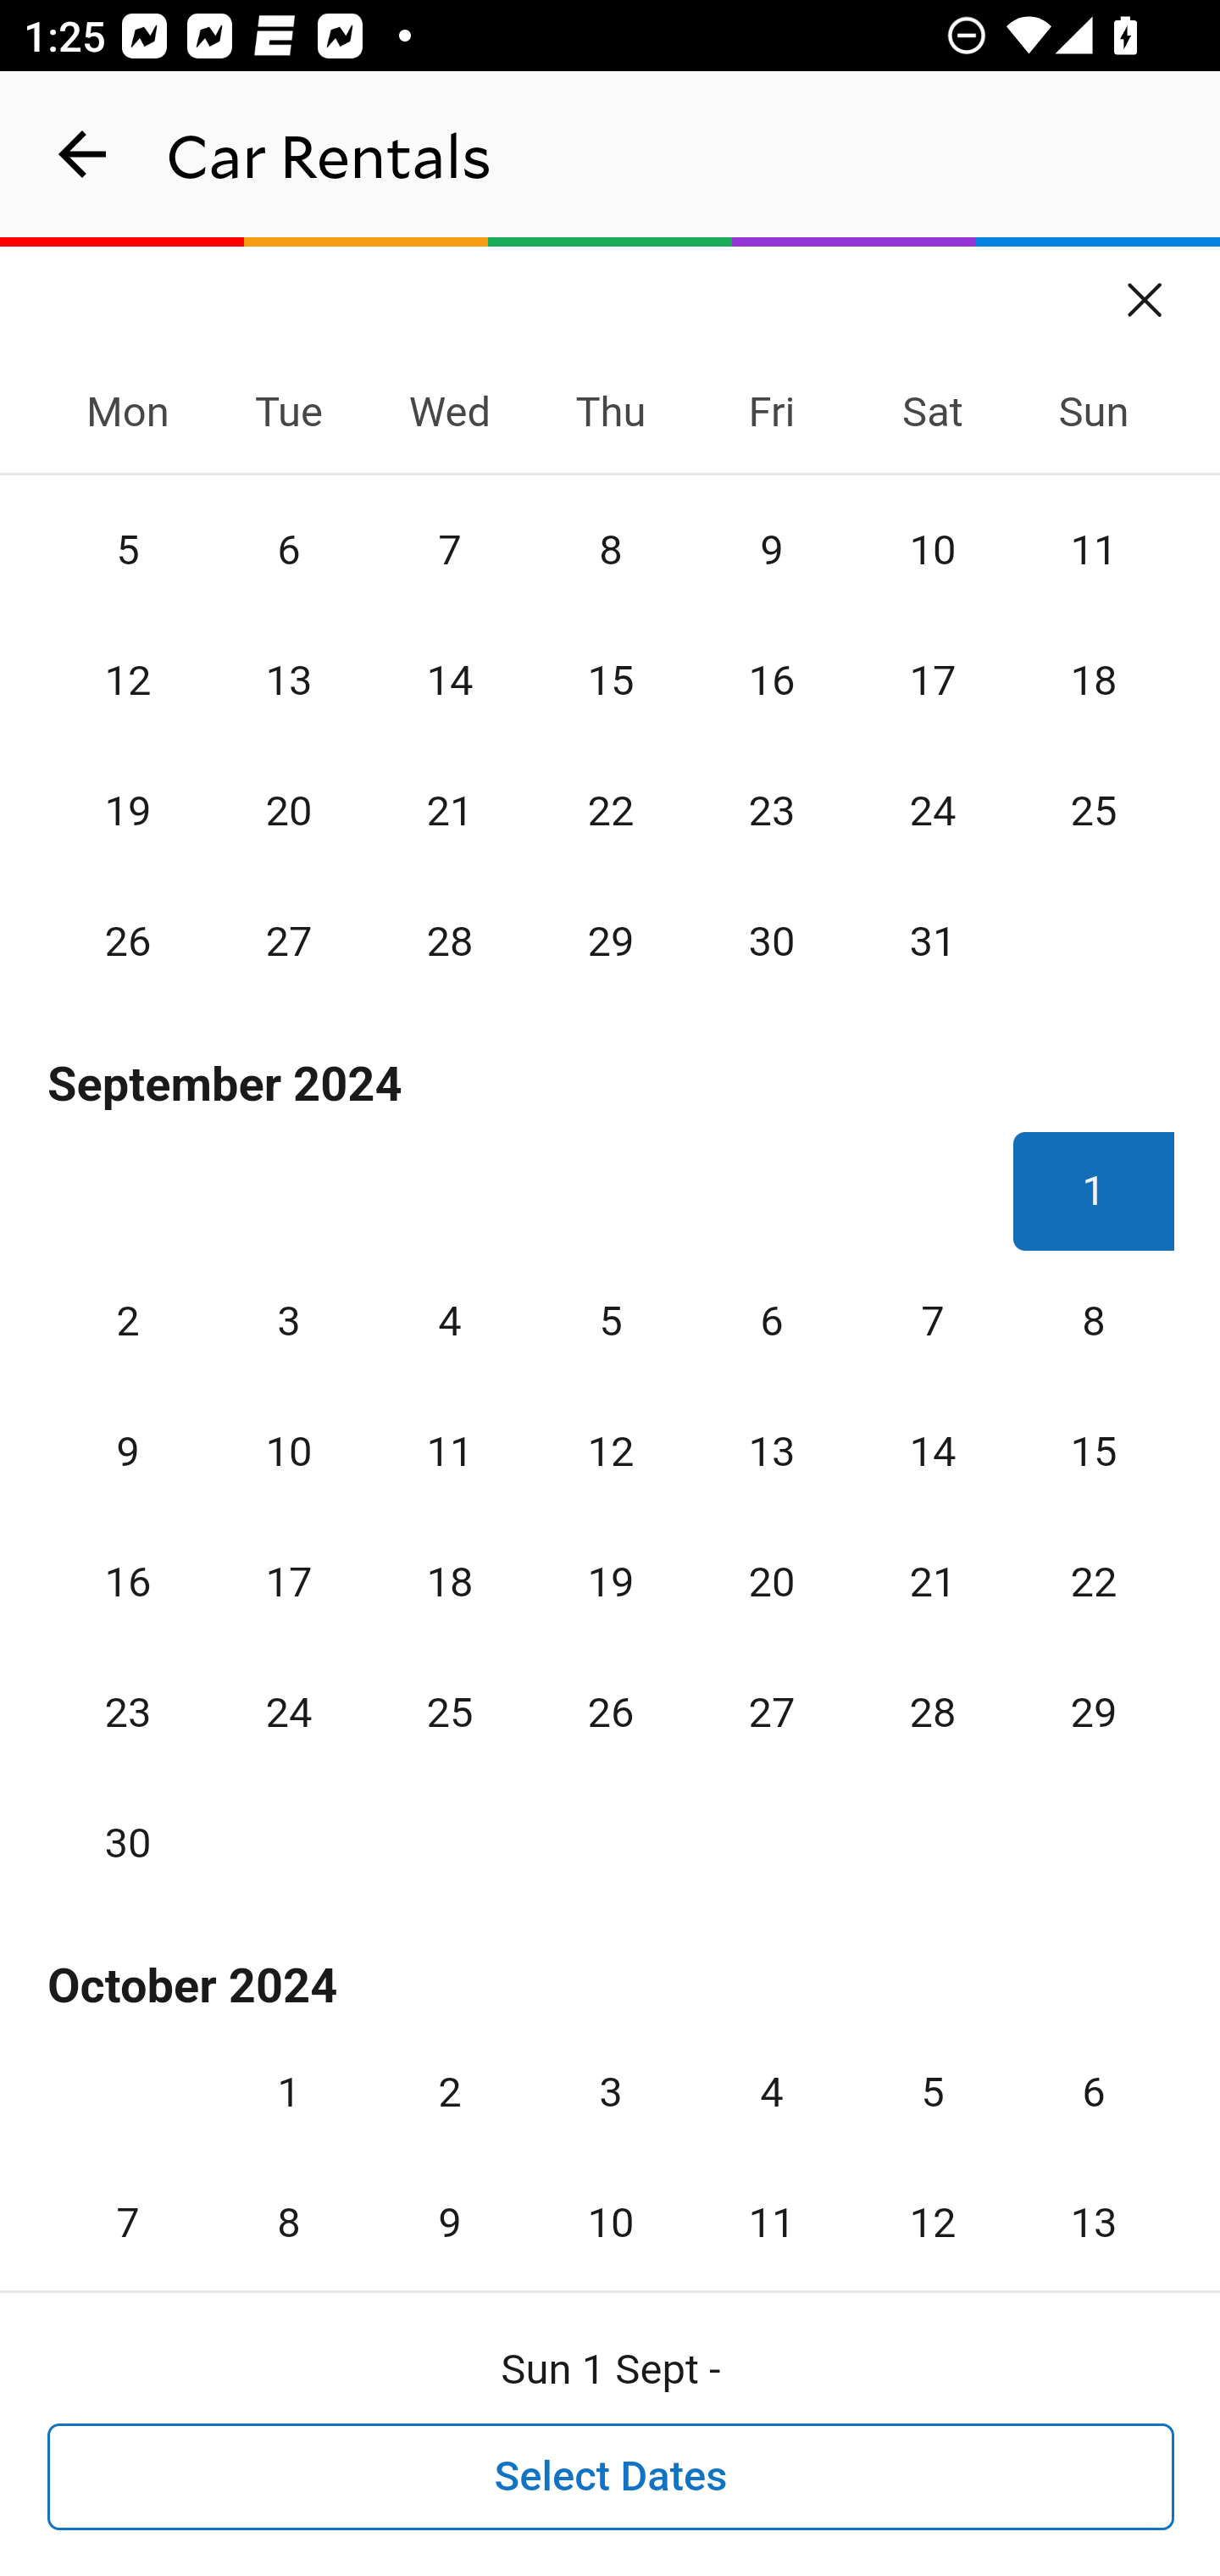  I want to click on 13 August 2024, so click(288, 681).